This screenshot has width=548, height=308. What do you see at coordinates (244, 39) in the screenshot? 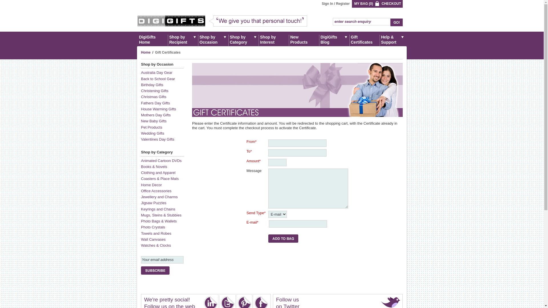
I see `Shop by Category` at bounding box center [244, 39].